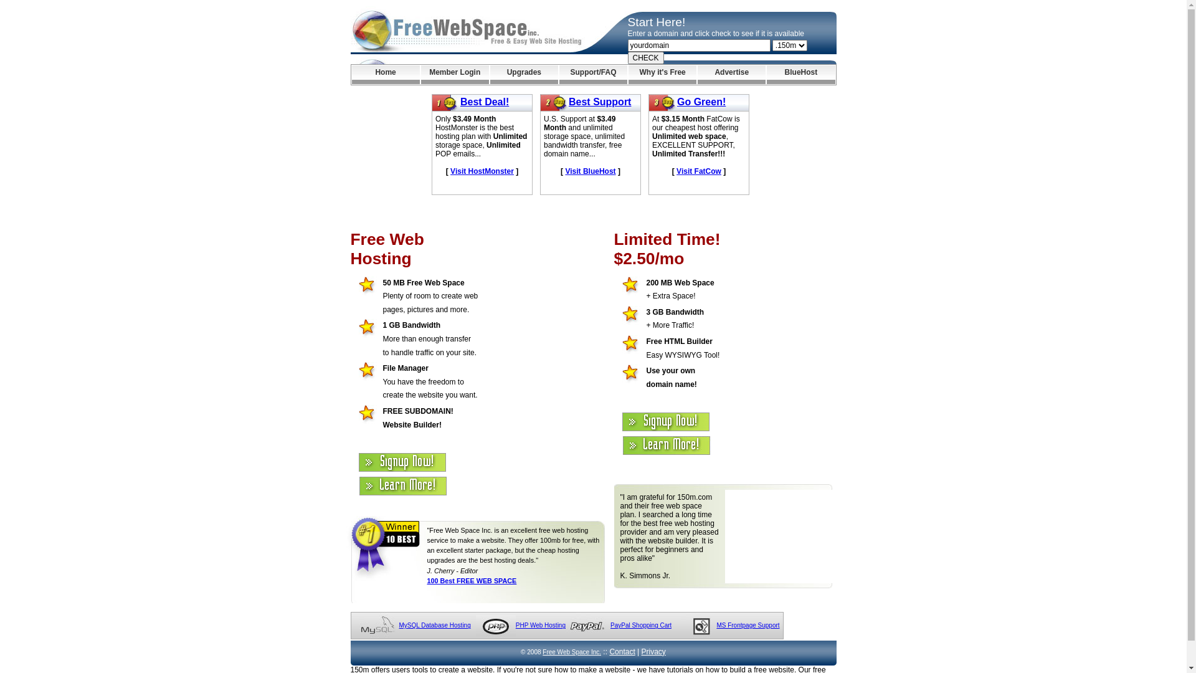 The width and height of the screenshot is (1196, 673). I want to click on 100 Best FREE WEB SPACE, so click(472, 581).